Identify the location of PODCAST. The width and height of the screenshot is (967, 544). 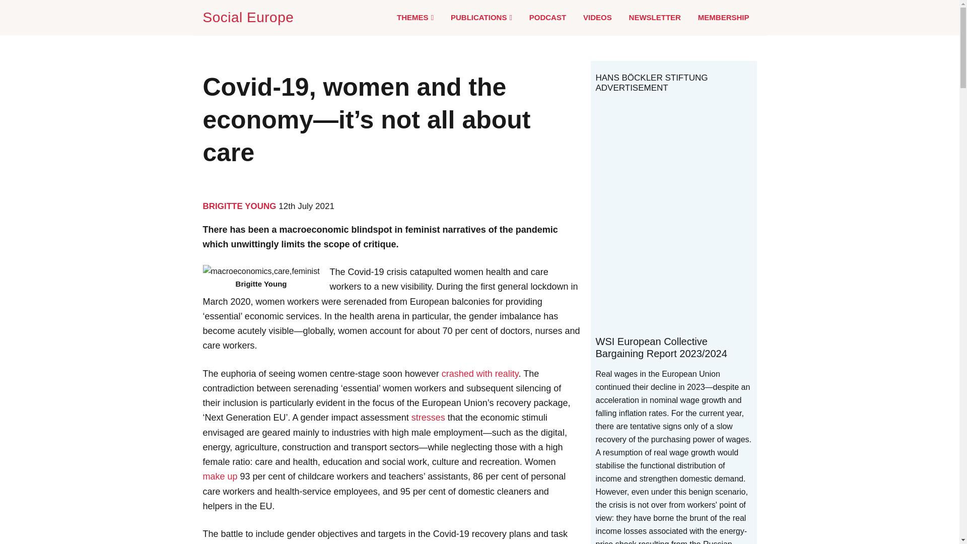
(547, 17).